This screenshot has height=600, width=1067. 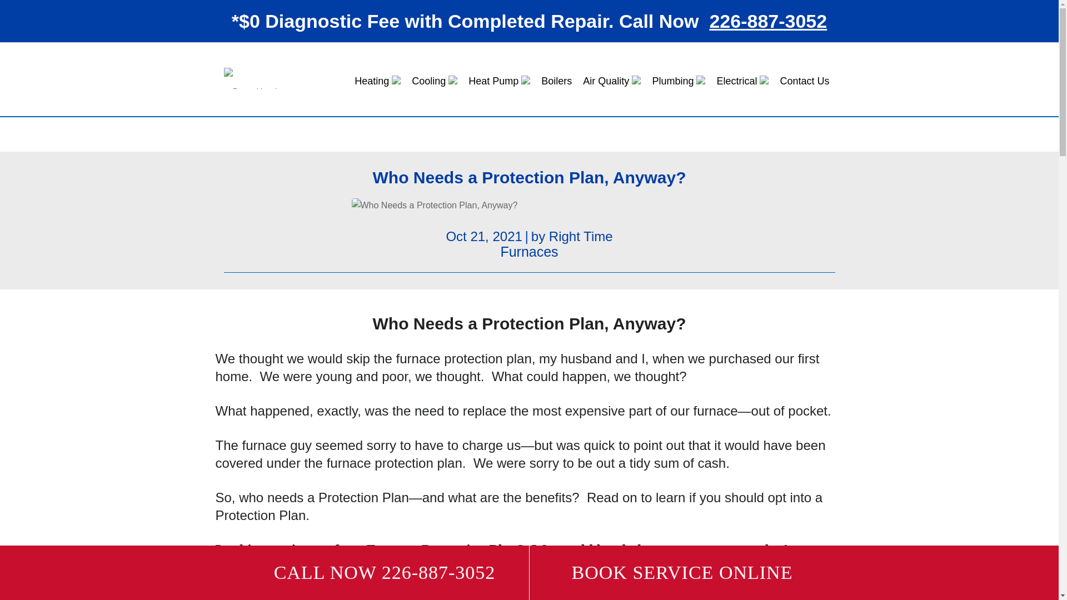 What do you see at coordinates (742, 81) in the screenshot?
I see `Electrical` at bounding box center [742, 81].